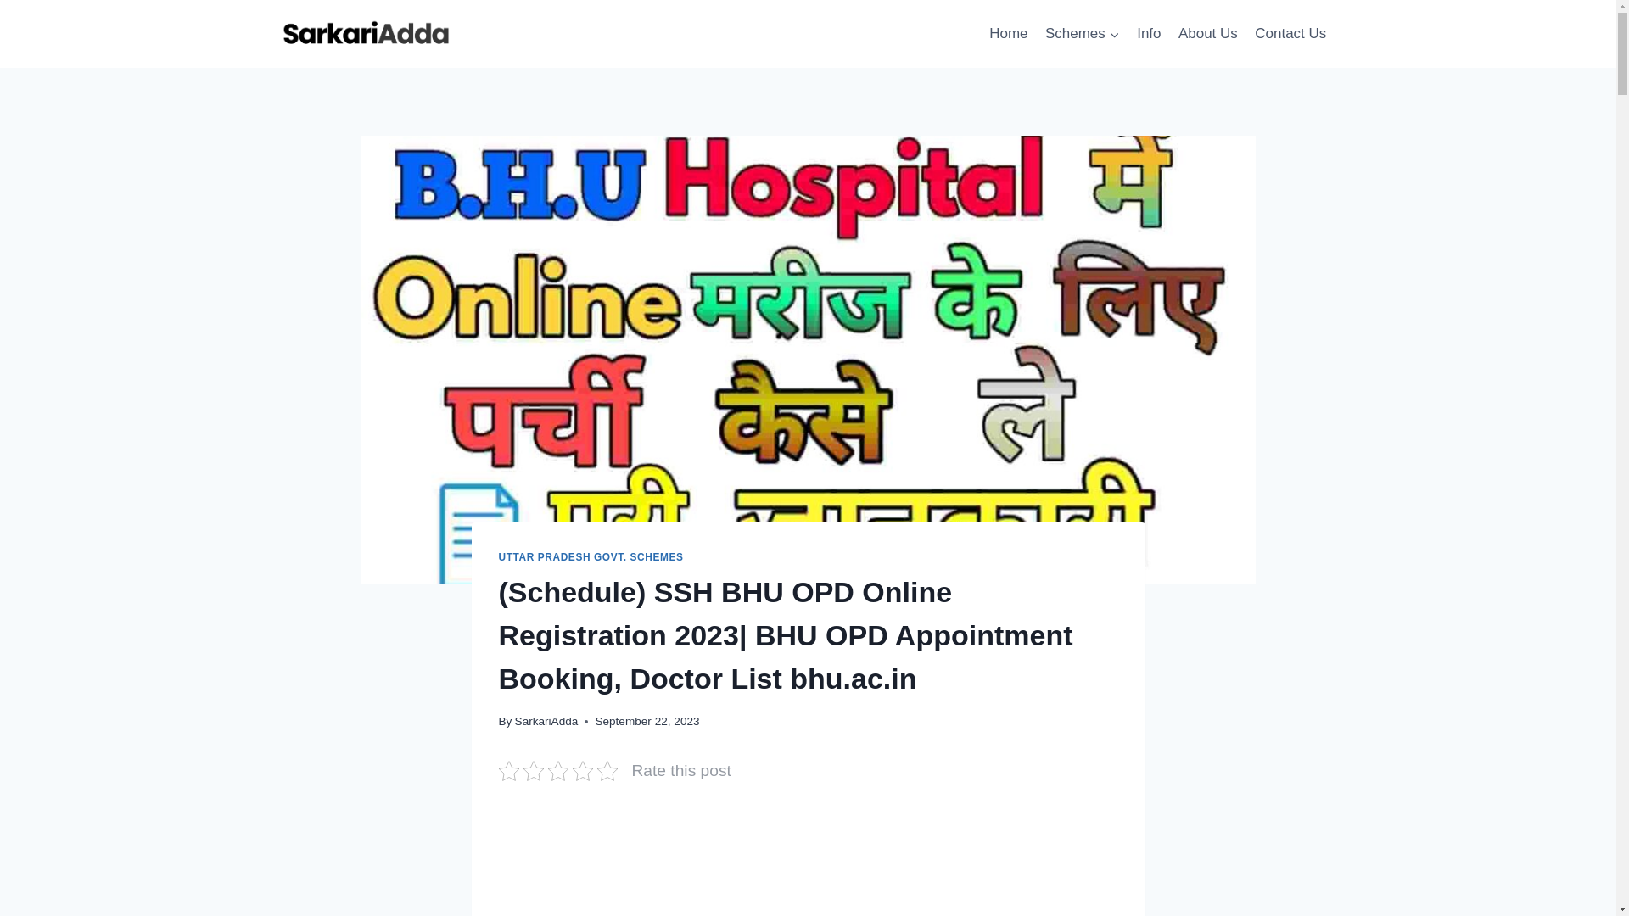 The image size is (1629, 916). What do you see at coordinates (1290, 34) in the screenshot?
I see `Contact Us` at bounding box center [1290, 34].